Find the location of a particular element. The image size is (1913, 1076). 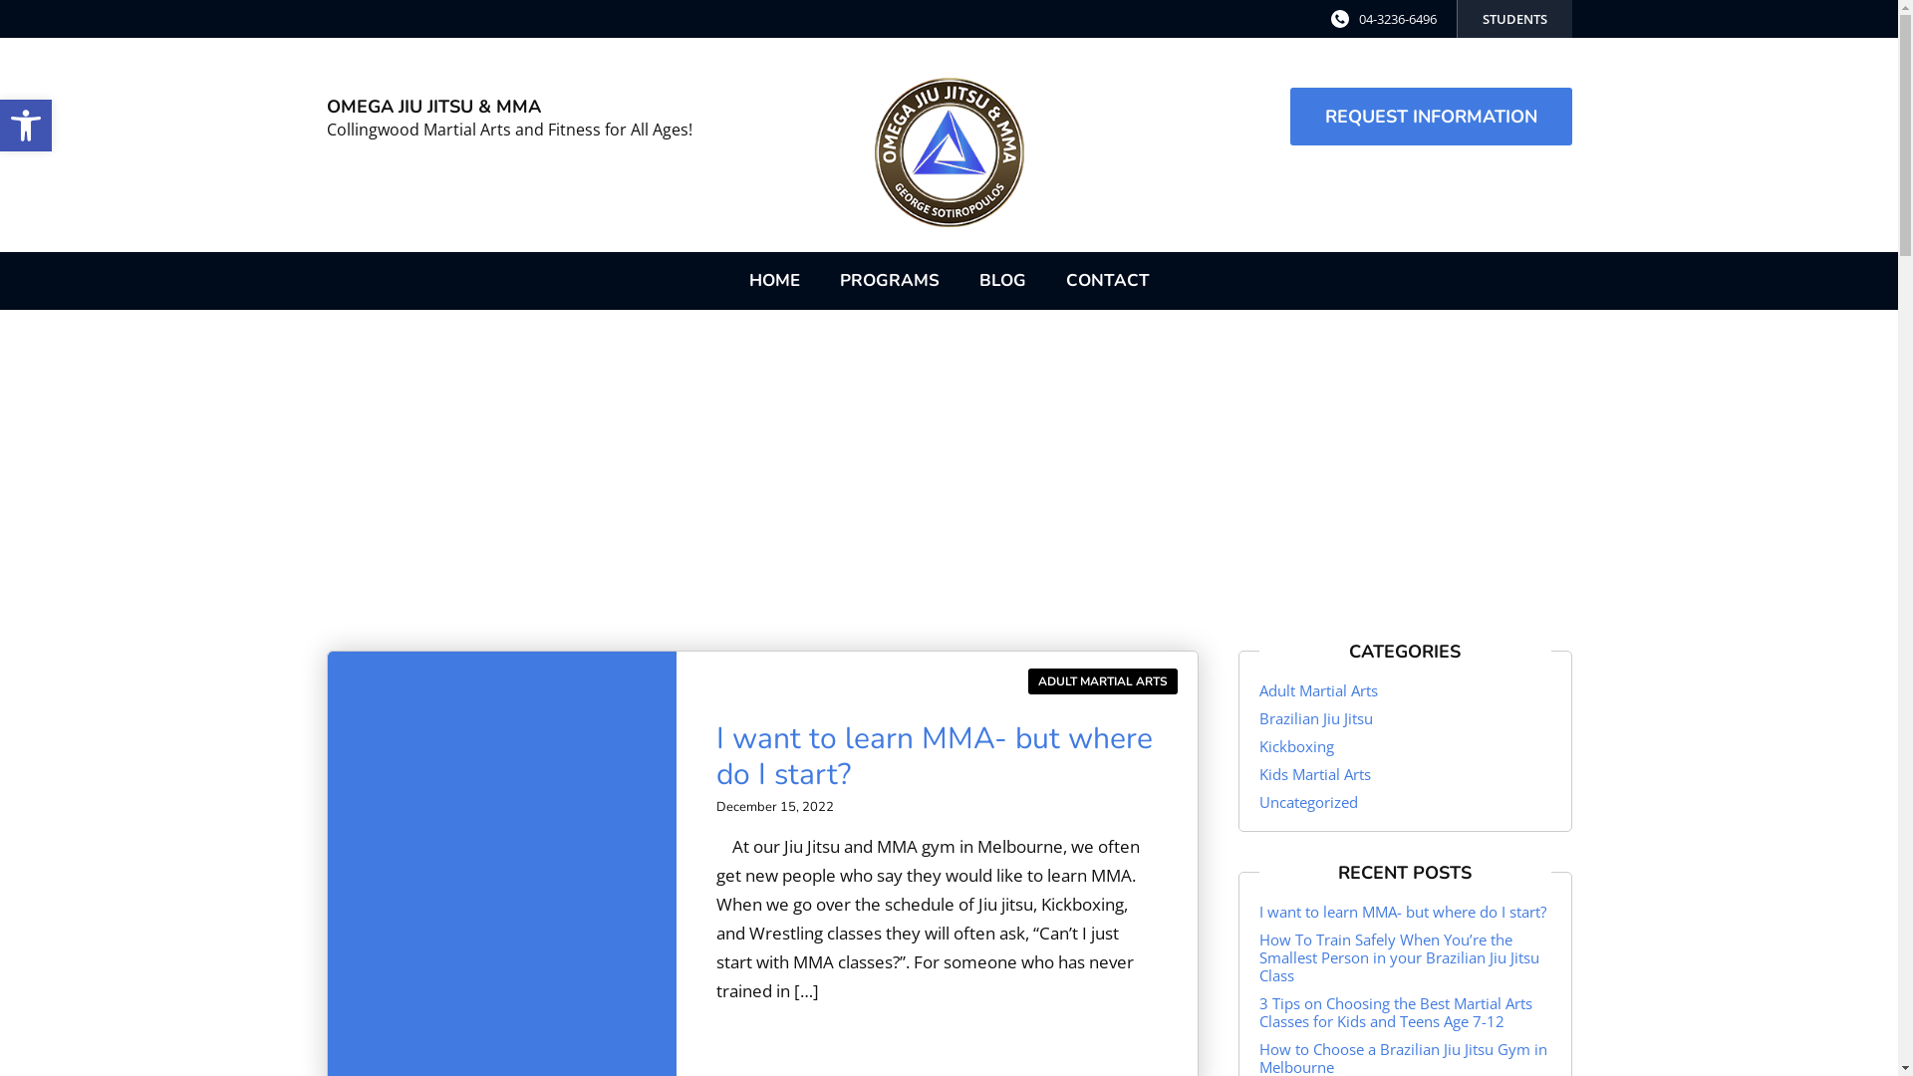

Open toolbar
Accessibility Tools is located at coordinates (26, 126).